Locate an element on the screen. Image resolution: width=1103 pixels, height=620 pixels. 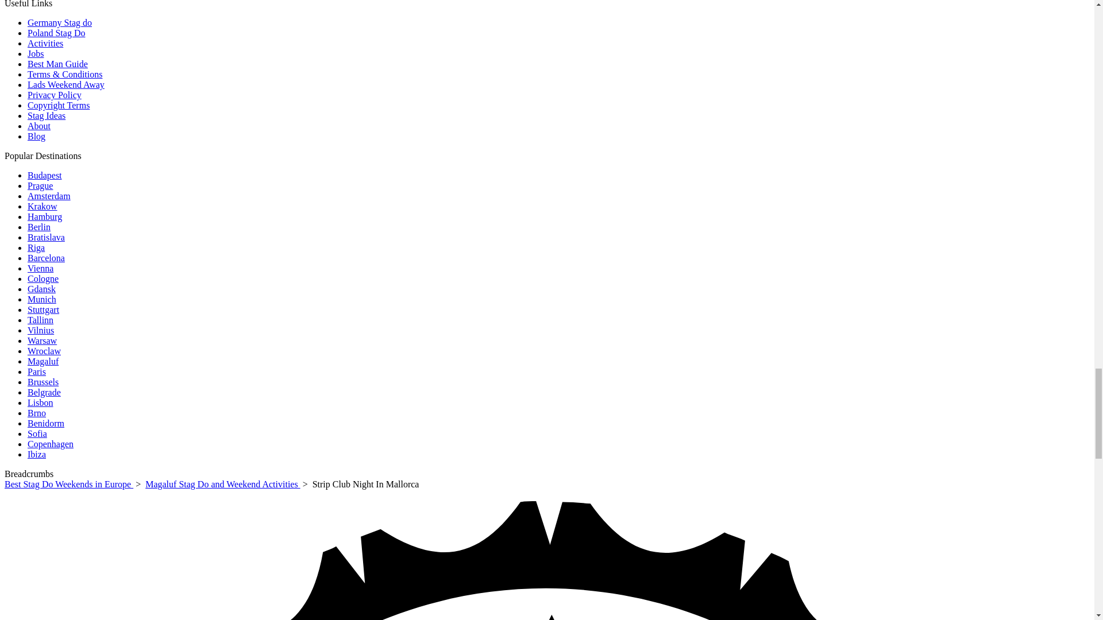
Stuttgart Stag Do is located at coordinates (44, 309).